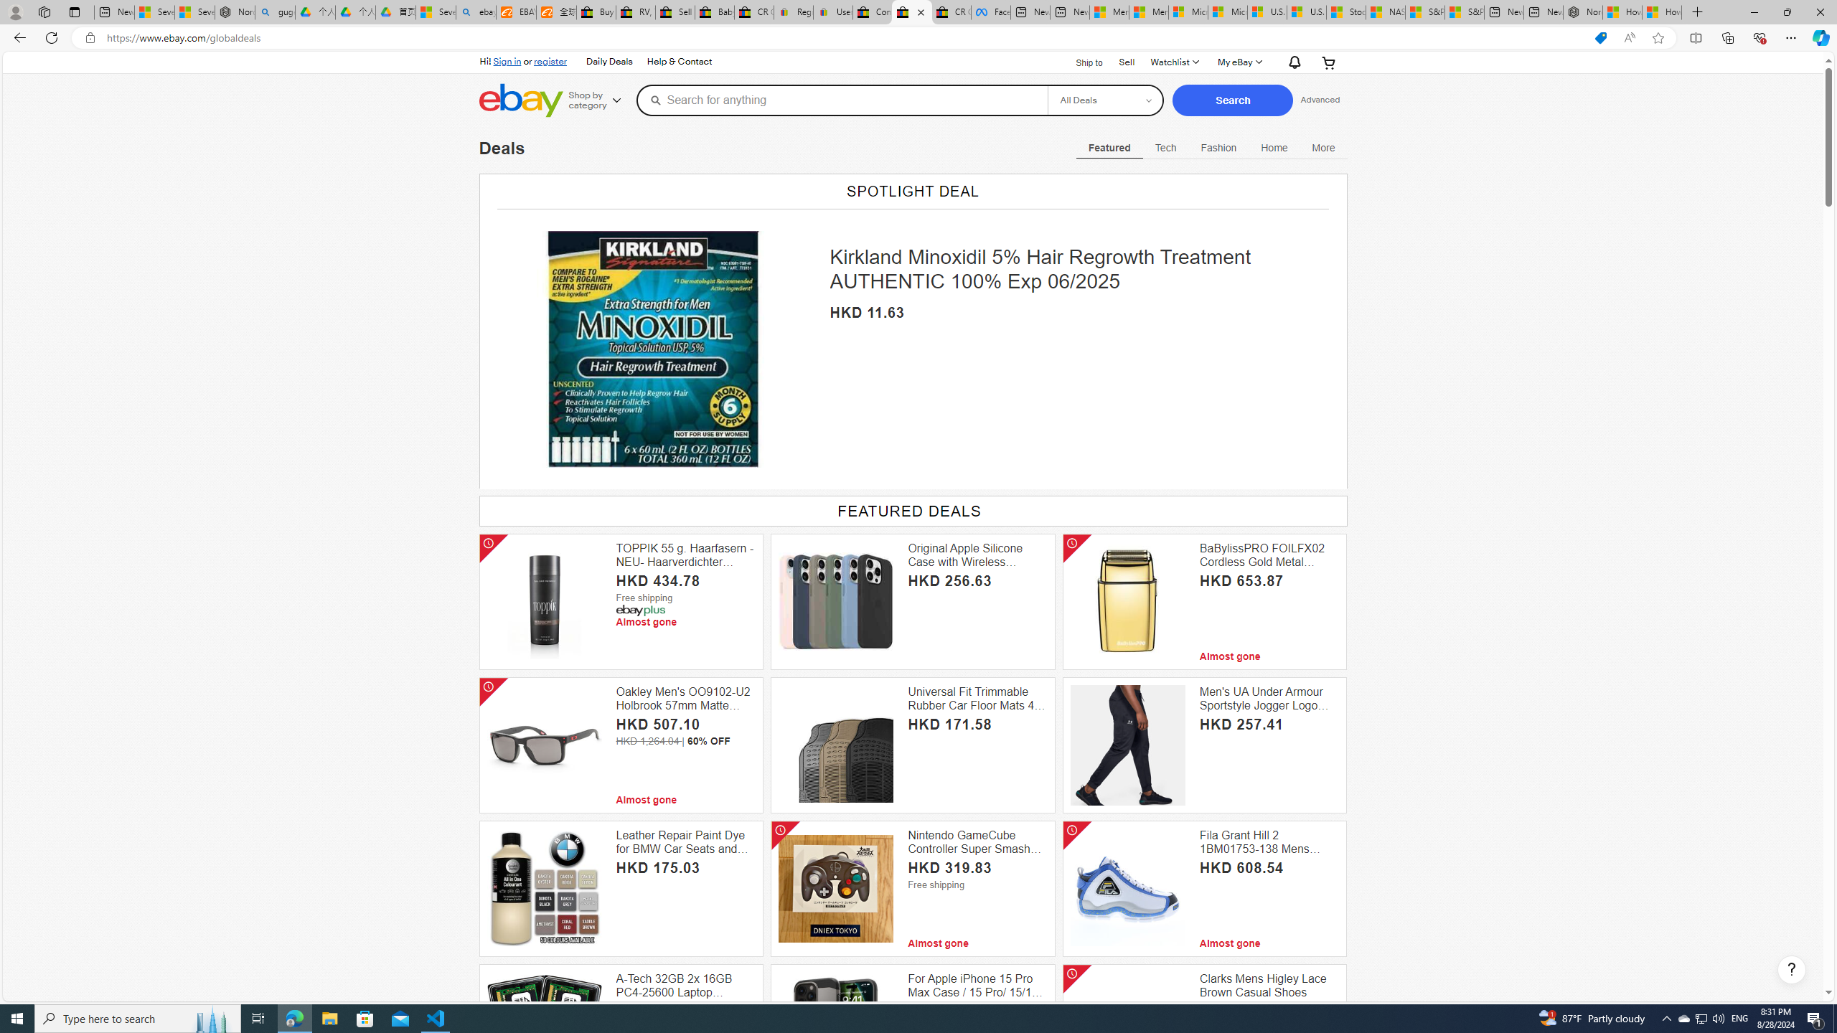  I want to click on Deals, so click(502, 148).